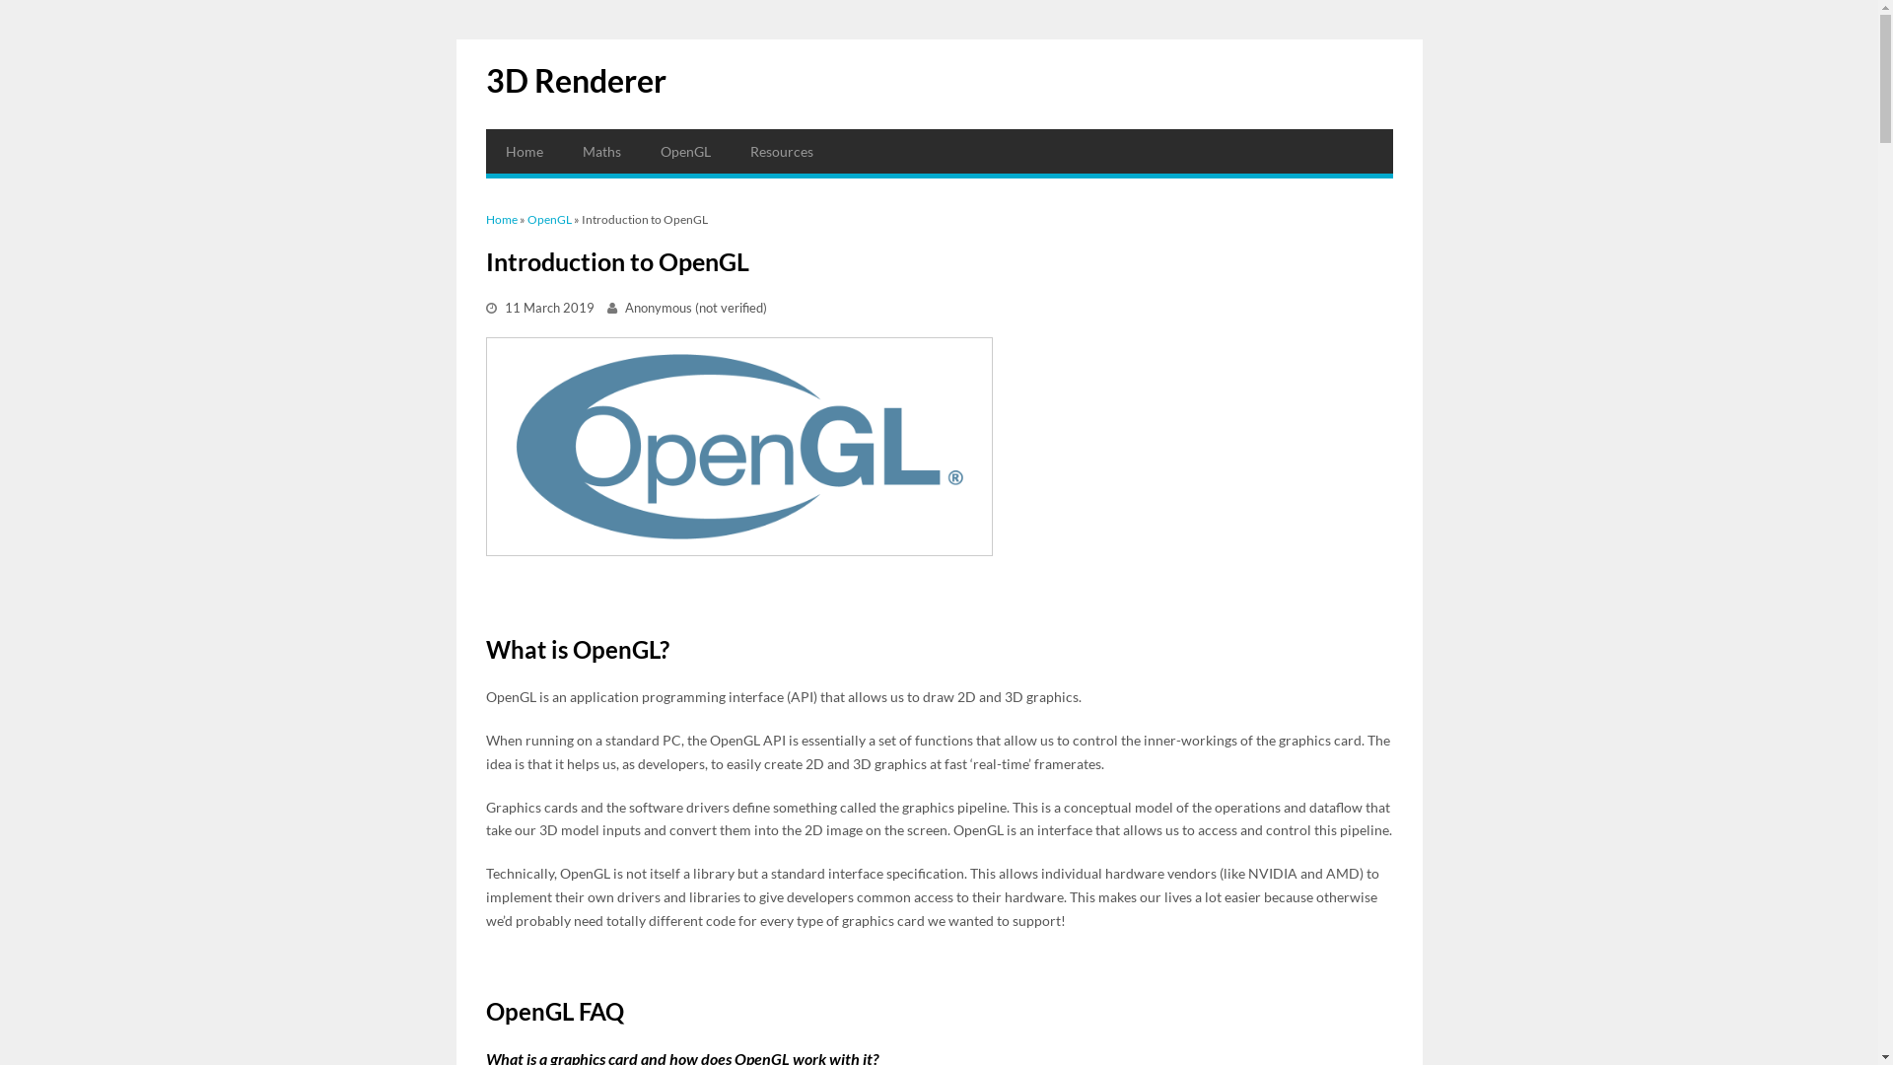 The image size is (1893, 1065). Describe the element at coordinates (523, 152) in the screenshot. I see `Home` at that location.